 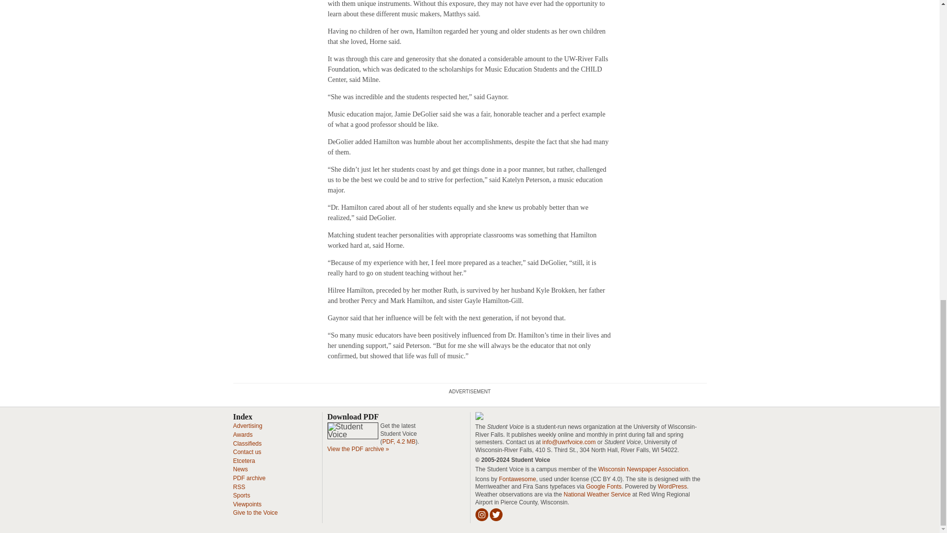 I want to click on PDF archive, so click(x=249, y=478).